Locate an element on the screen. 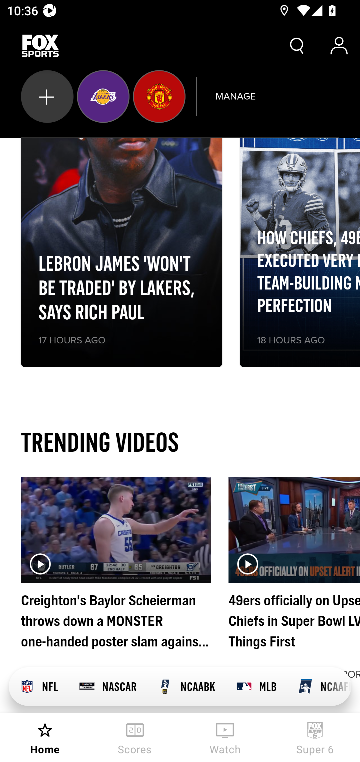  NCAABK is located at coordinates (186, 687).